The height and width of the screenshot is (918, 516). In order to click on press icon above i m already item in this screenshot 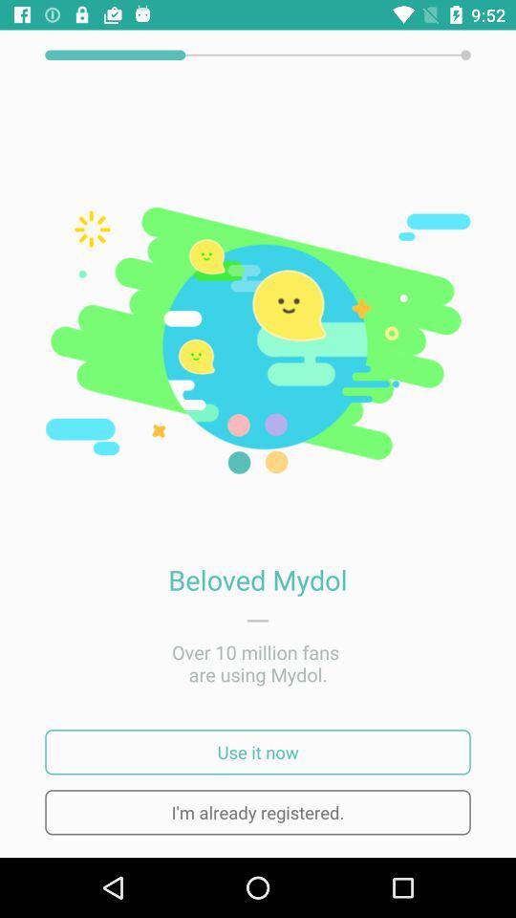, I will do `click(258, 752)`.